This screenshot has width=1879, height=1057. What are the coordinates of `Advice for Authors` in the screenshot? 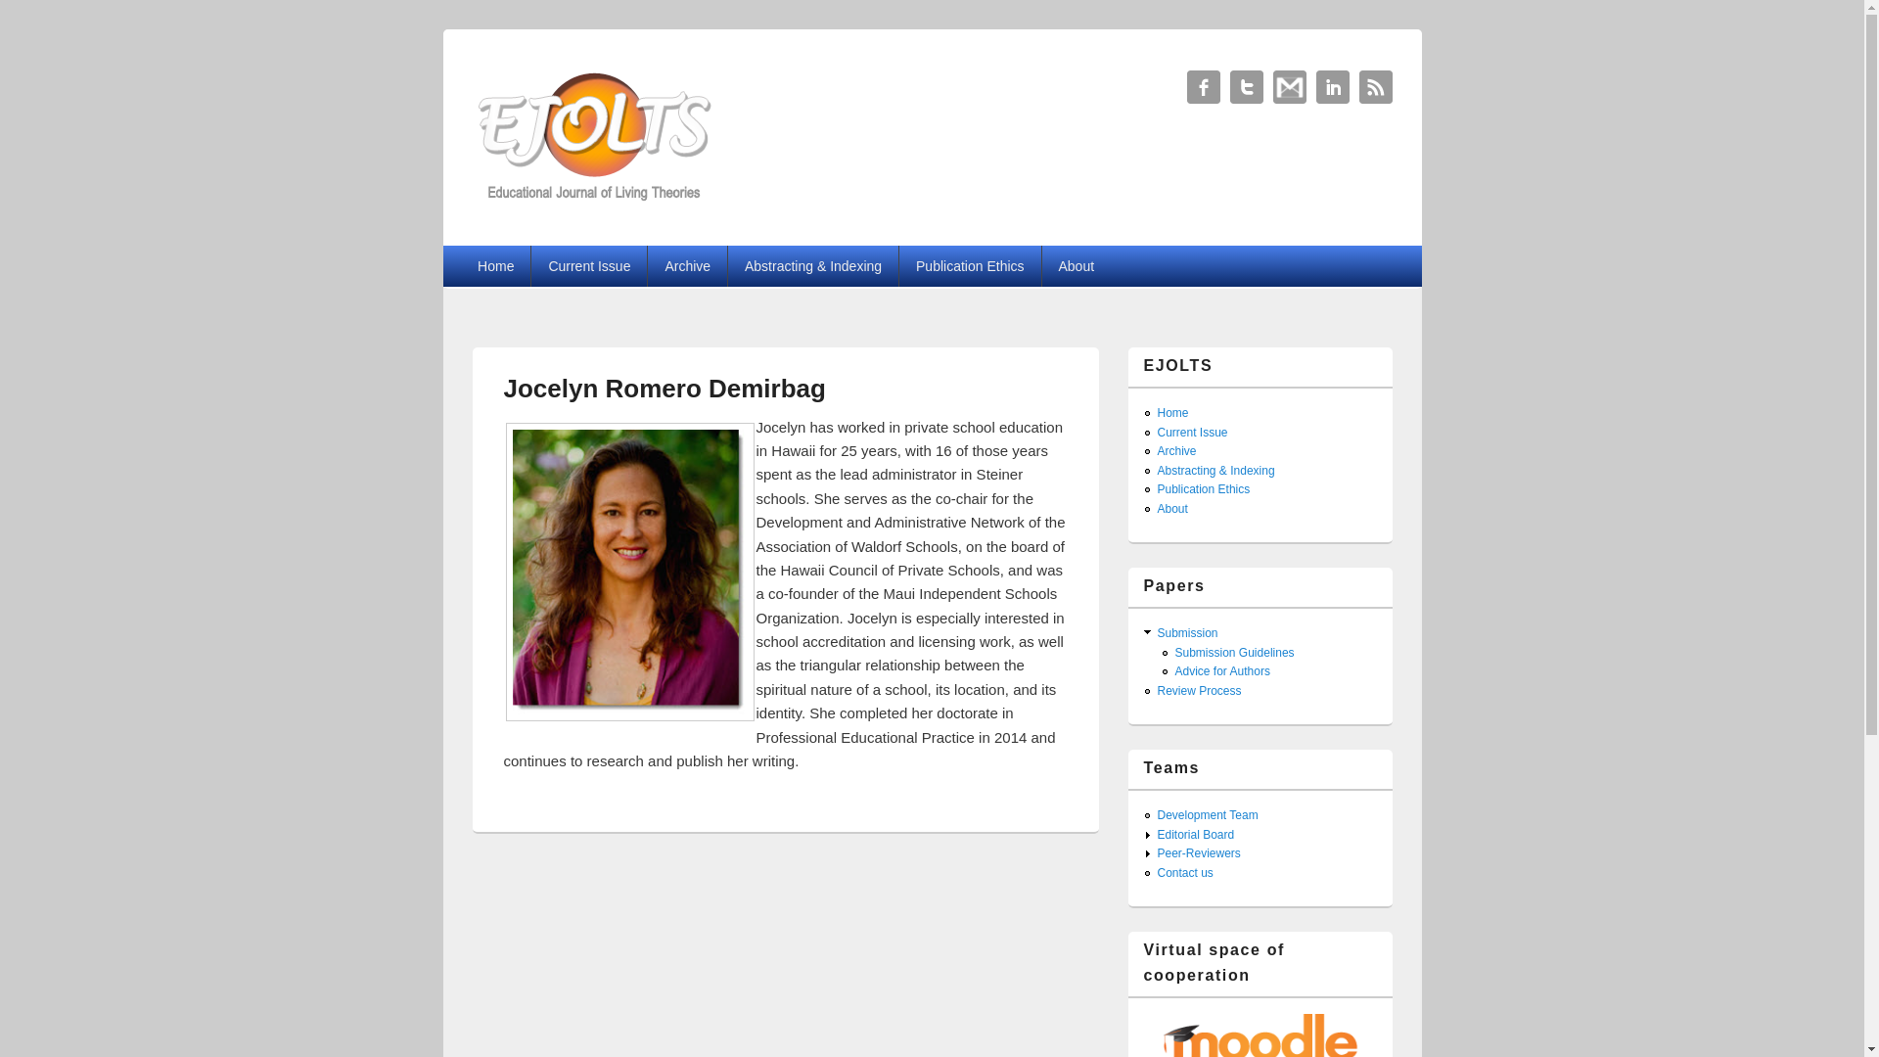 It's located at (1221, 671).